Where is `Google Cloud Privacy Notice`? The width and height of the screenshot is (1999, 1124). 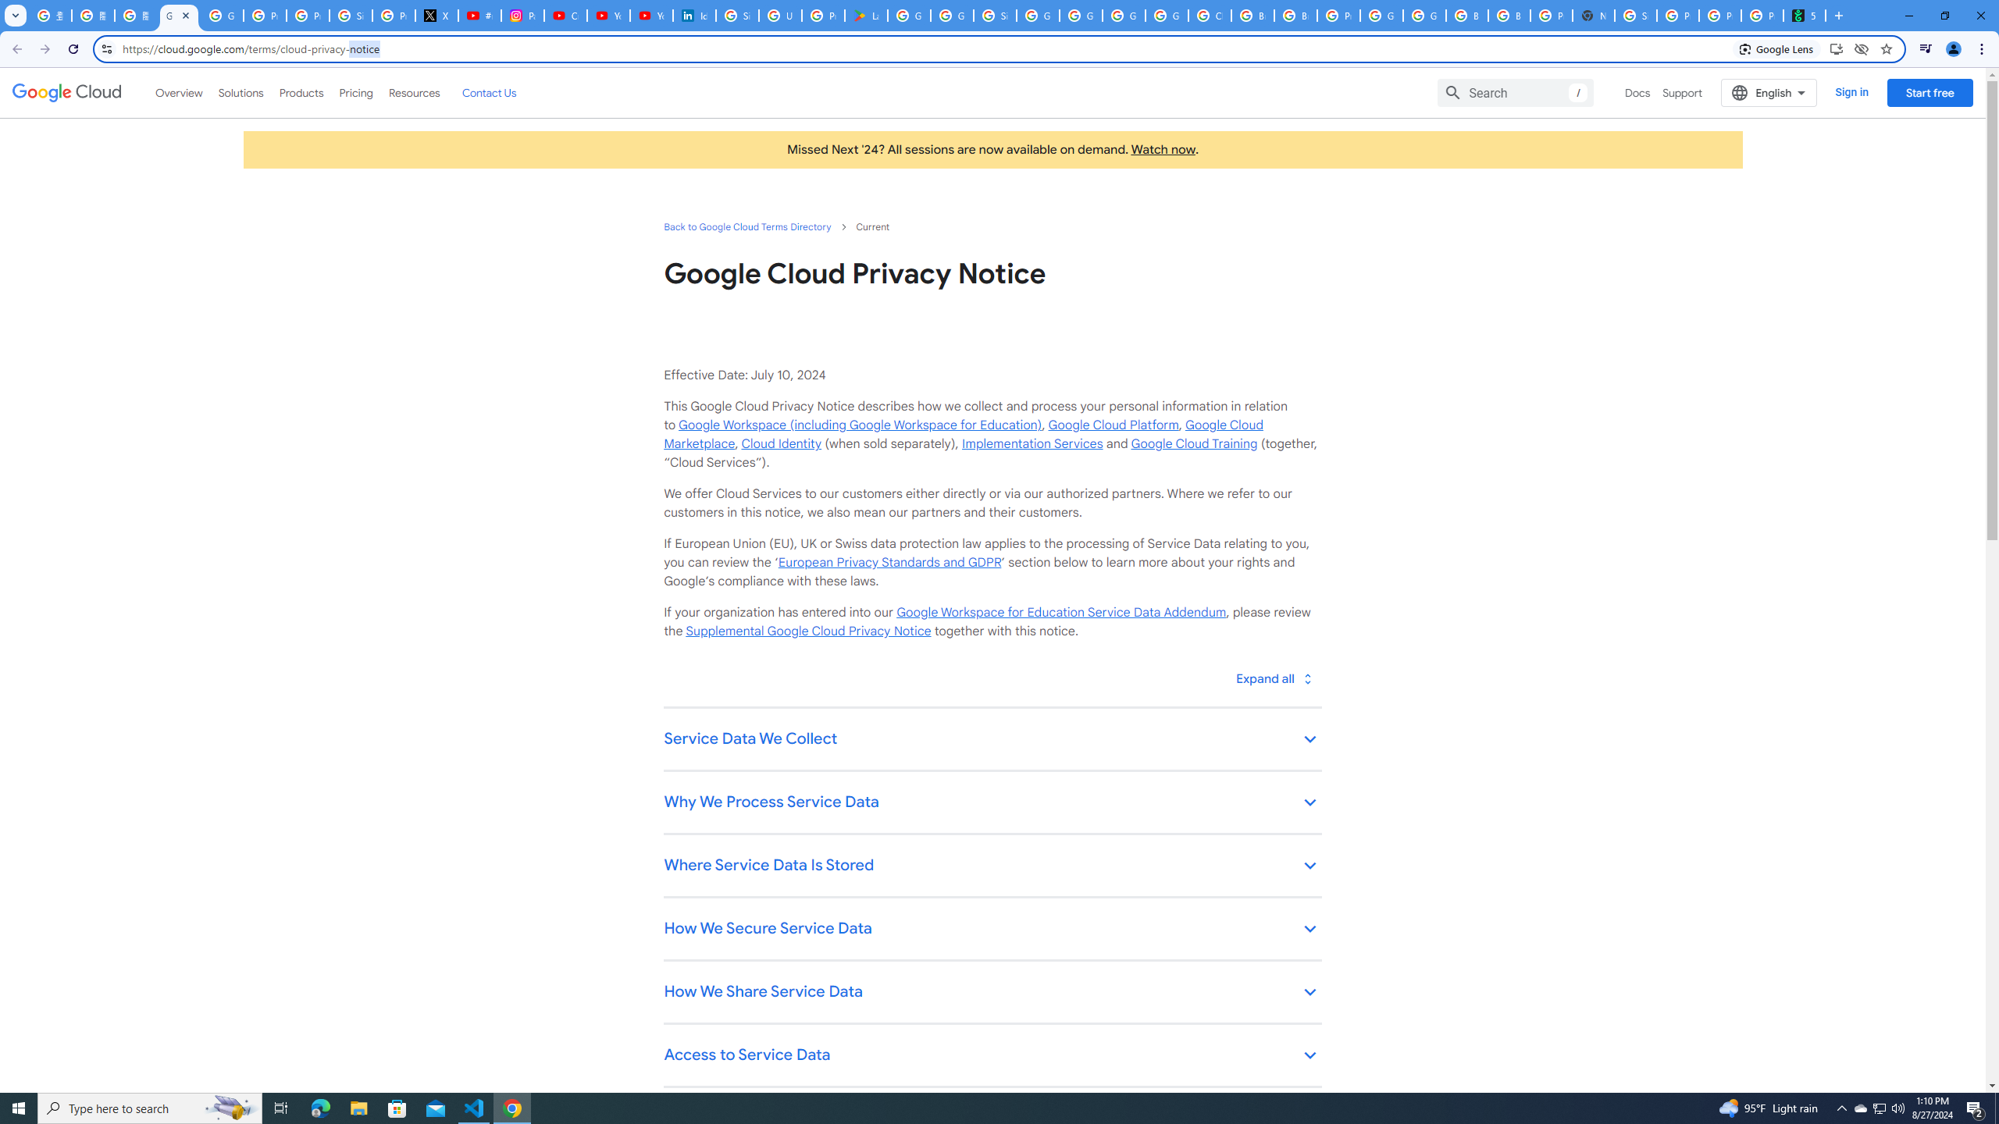
Google Cloud Privacy Notice is located at coordinates (179, 16).